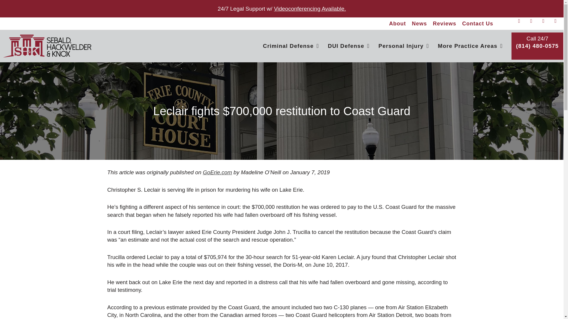 The height and width of the screenshot is (319, 568). What do you see at coordinates (398, 24) in the screenshot?
I see `About` at bounding box center [398, 24].